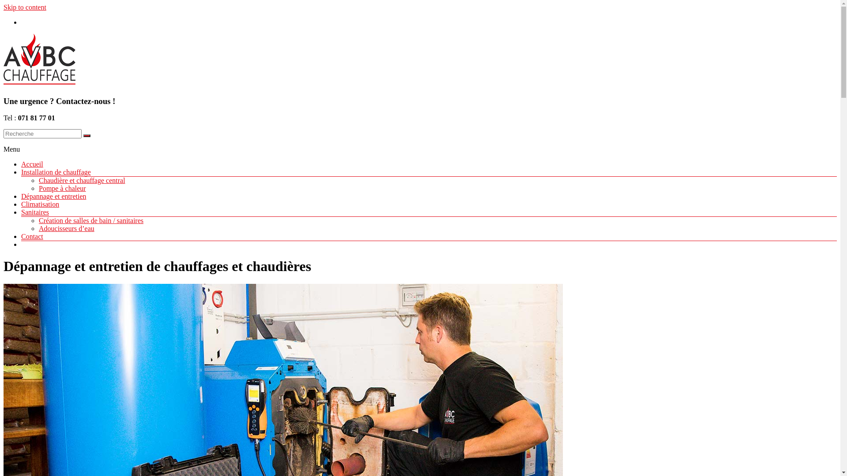 The width and height of the screenshot is (847, 476). Describe the element at coordinates (40, 205) in the screenshot. I see `Climatisation` at that location.